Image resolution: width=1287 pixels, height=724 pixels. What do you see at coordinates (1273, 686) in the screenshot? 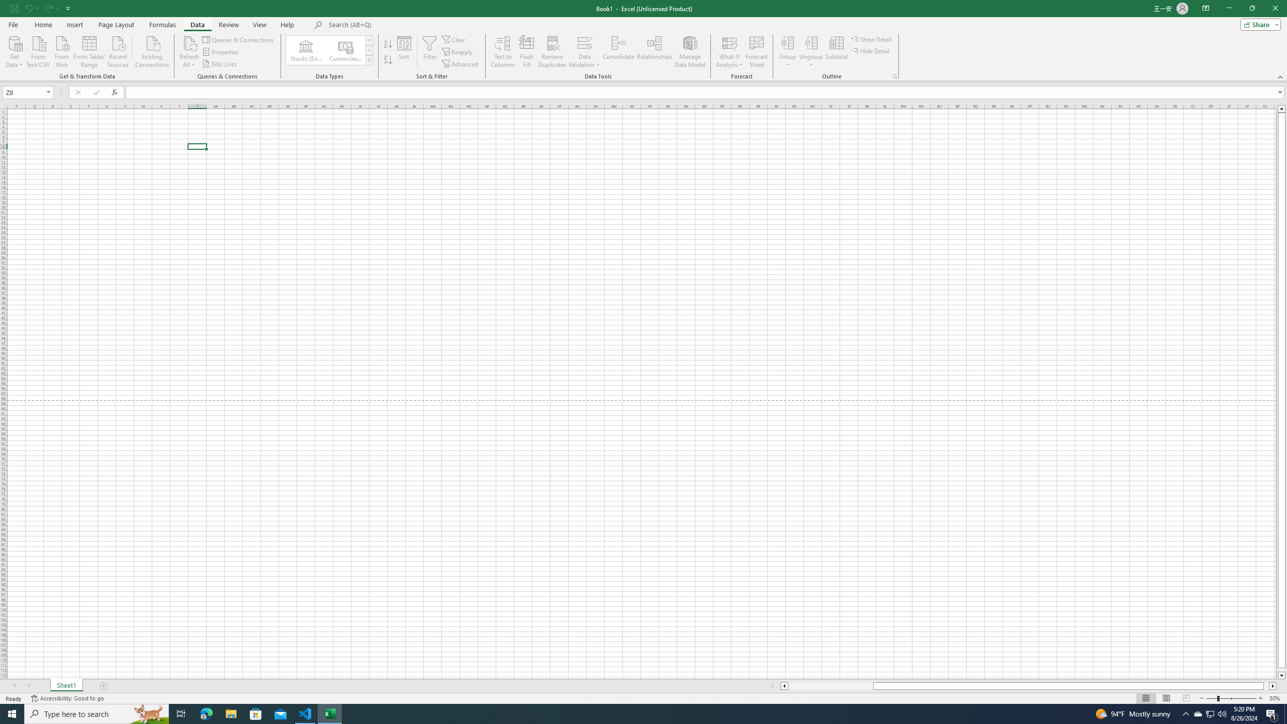
I see `Column right` at bounding box center [1273, 686].